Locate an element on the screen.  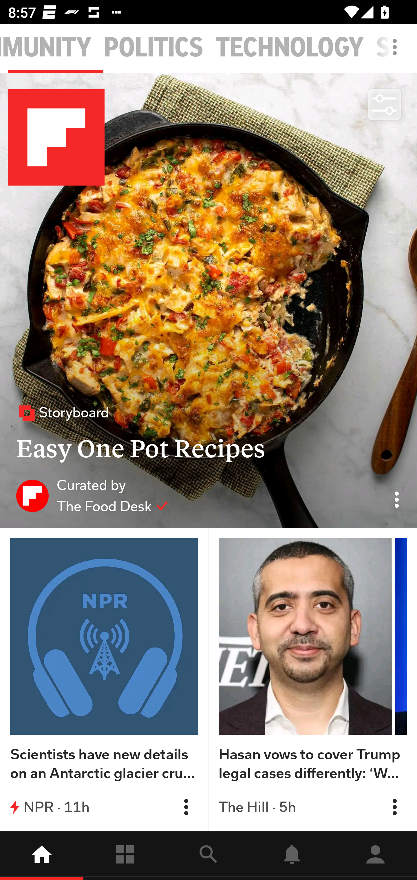
POLITICS is located at coordinates (153, 47).